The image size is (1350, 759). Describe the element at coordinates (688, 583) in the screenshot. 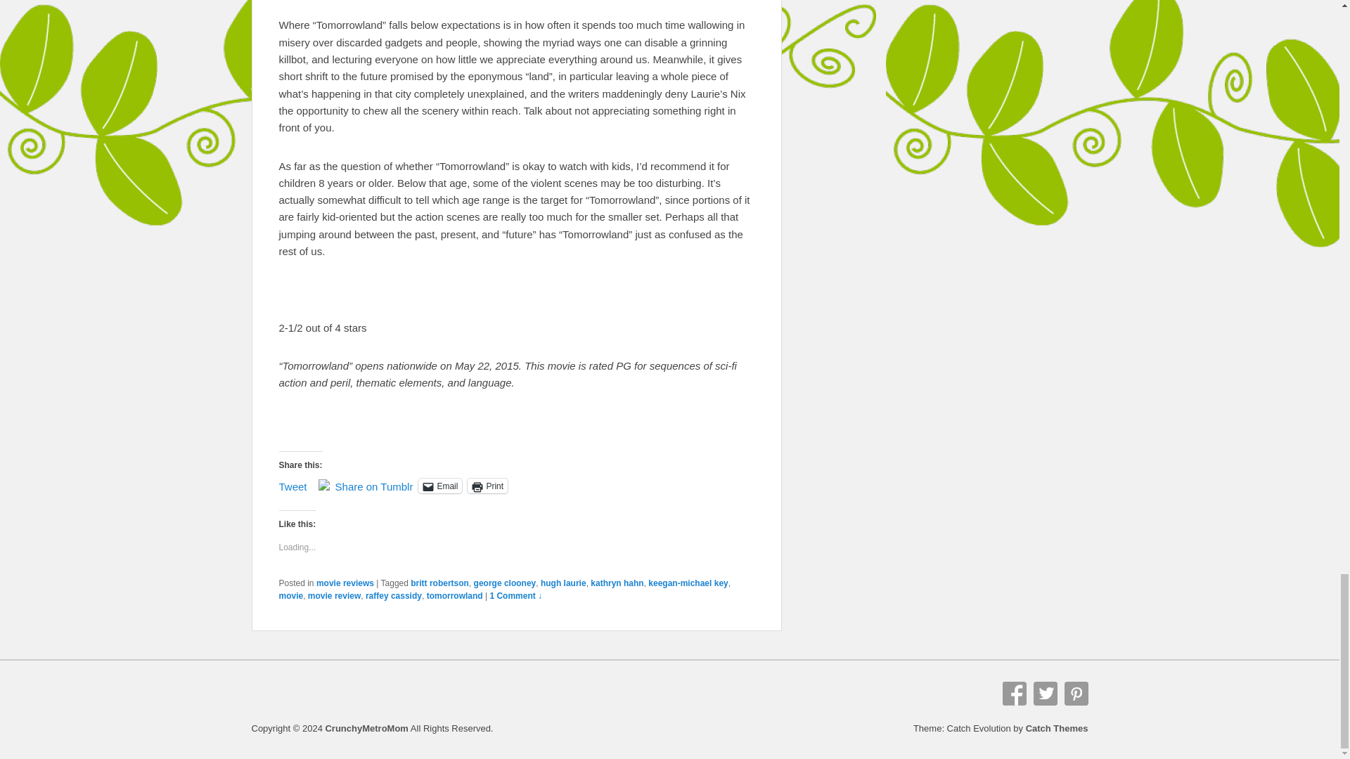

I see `keegan-michael key` at that location.